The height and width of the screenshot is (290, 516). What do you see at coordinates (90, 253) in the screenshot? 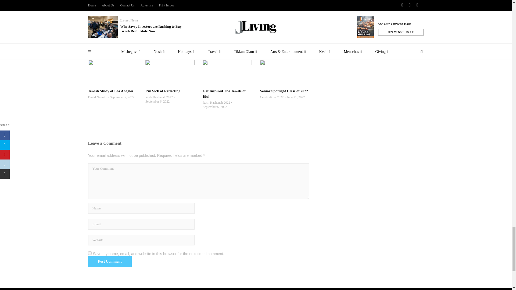
I see `yes` at bounding box center [90, 253].